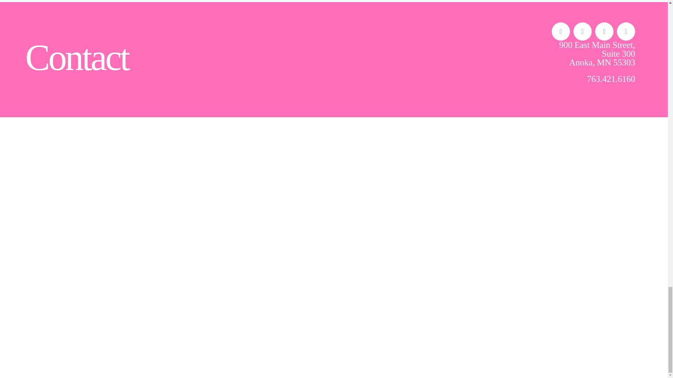 The image size is (673, 378). Describe the element at coordinates (604, 31) in the screenshot. I see `Instagram` at that location.